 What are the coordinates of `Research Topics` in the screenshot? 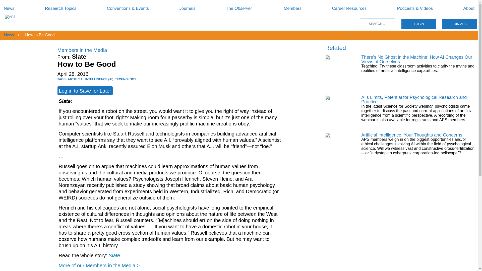 It's located at (60, 8).